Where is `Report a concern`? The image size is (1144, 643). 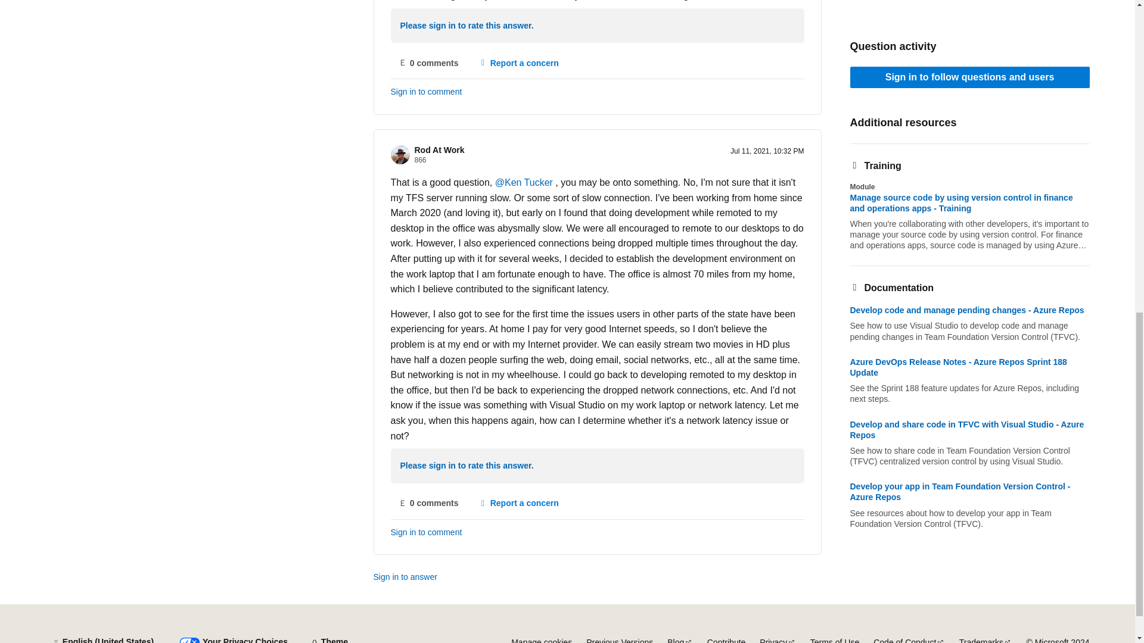
Report a concern is located at coordinates (518, 63).